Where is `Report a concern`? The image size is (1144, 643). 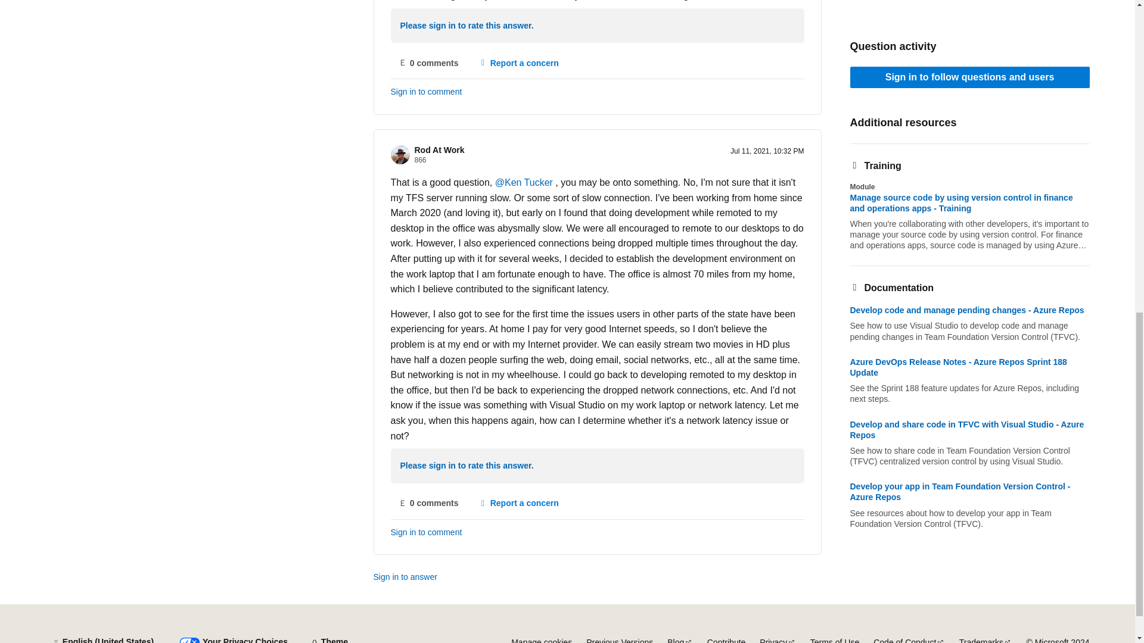
Report a concern is located at coordinates (518, 63).